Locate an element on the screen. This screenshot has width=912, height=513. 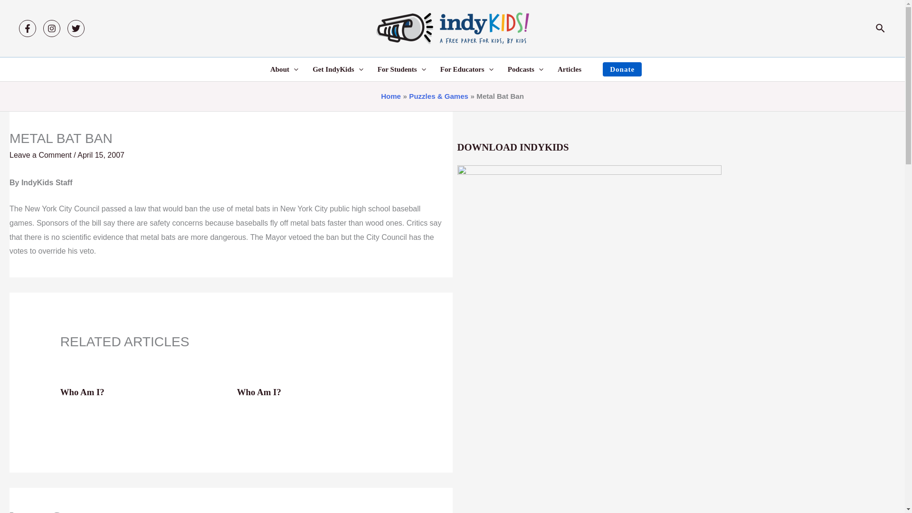
About is located at coordinates (284, 69).